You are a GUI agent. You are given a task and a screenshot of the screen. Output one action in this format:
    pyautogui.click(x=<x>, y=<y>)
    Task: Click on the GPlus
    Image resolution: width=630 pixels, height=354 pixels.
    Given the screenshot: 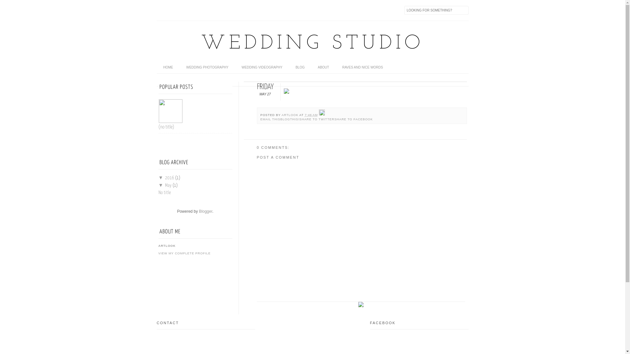 What is the action you would take?
    pyautogui.click(x=203, y=10)
    